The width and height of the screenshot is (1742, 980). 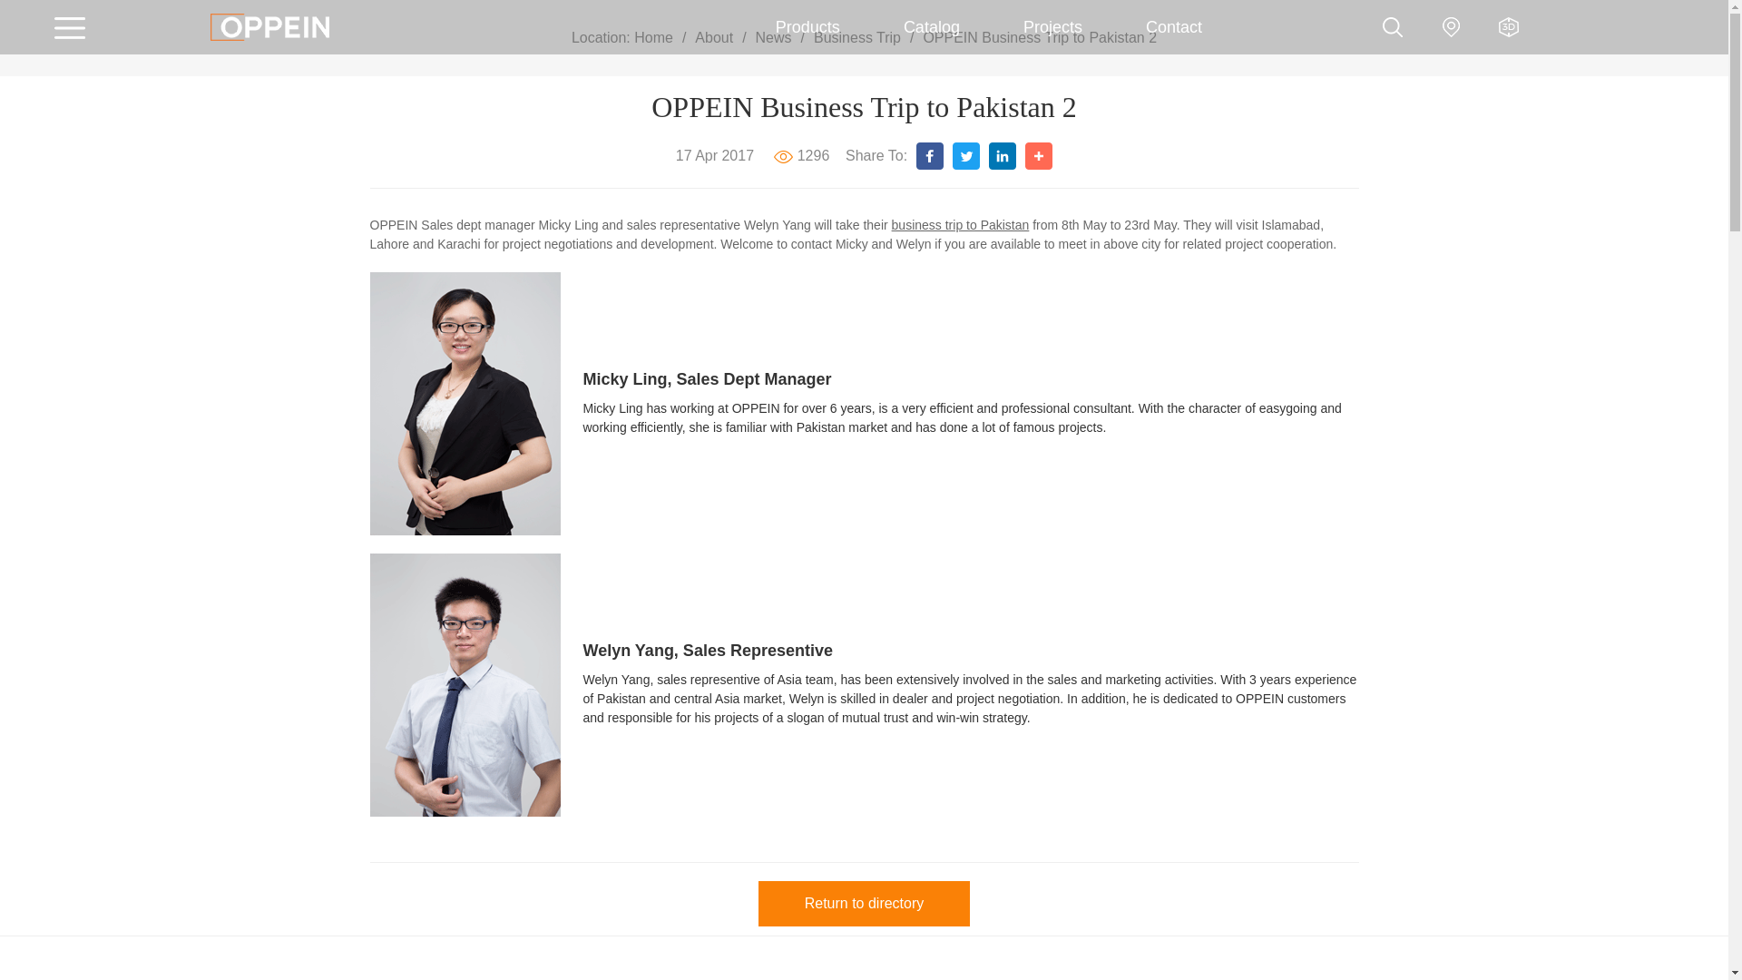 I want to click on menu, so click(x=78, y=27).